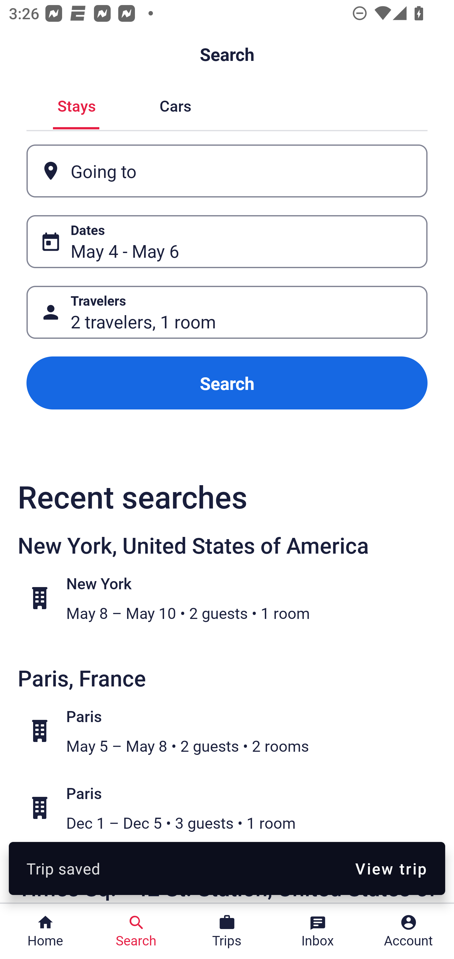 The image size is (454, 959). I want to click on Dates Button May 4 - May 6, so click(227, 242).